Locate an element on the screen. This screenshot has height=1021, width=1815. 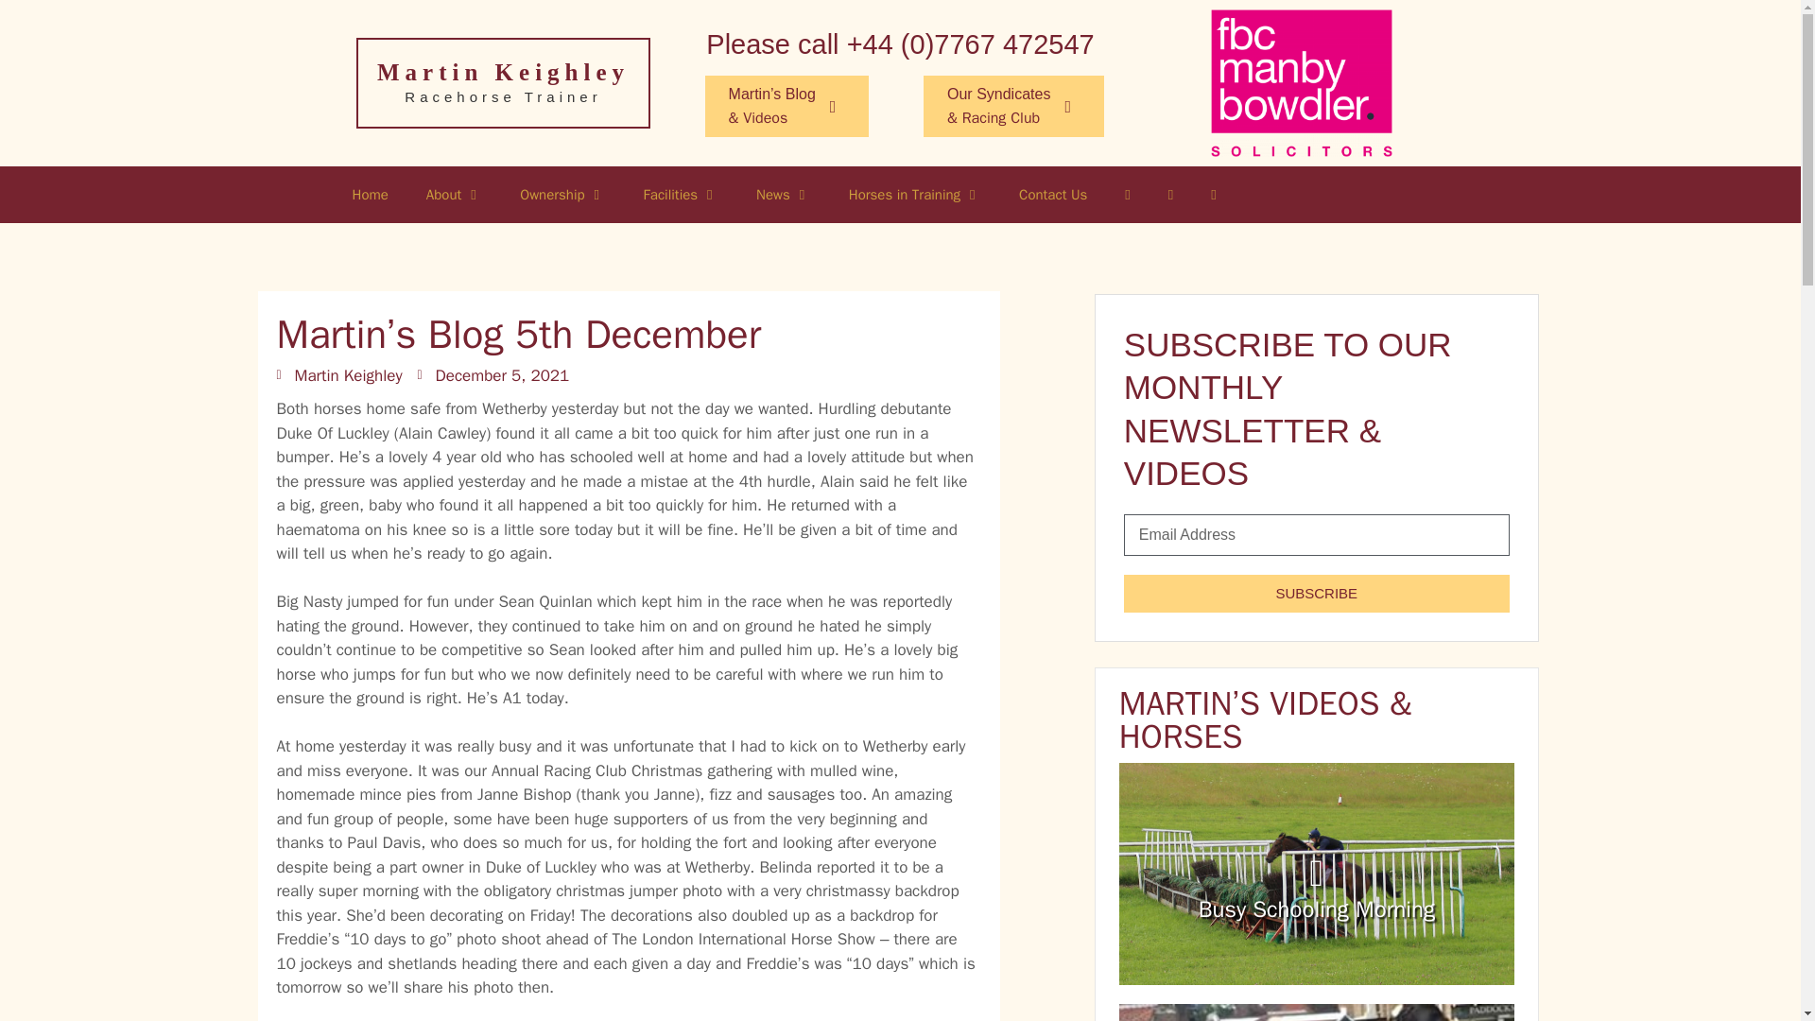
Horses in Training is located at coordinates (914, 195).